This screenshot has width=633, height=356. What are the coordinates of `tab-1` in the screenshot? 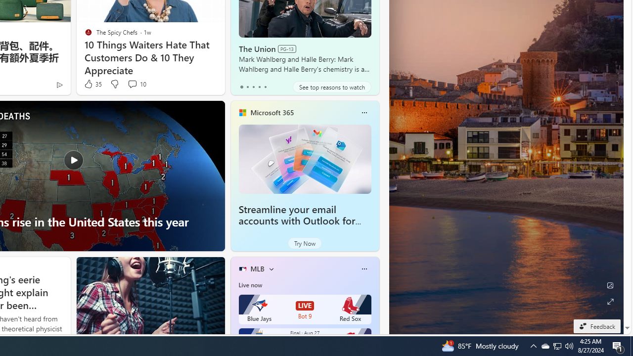 It's located at (247, 87).